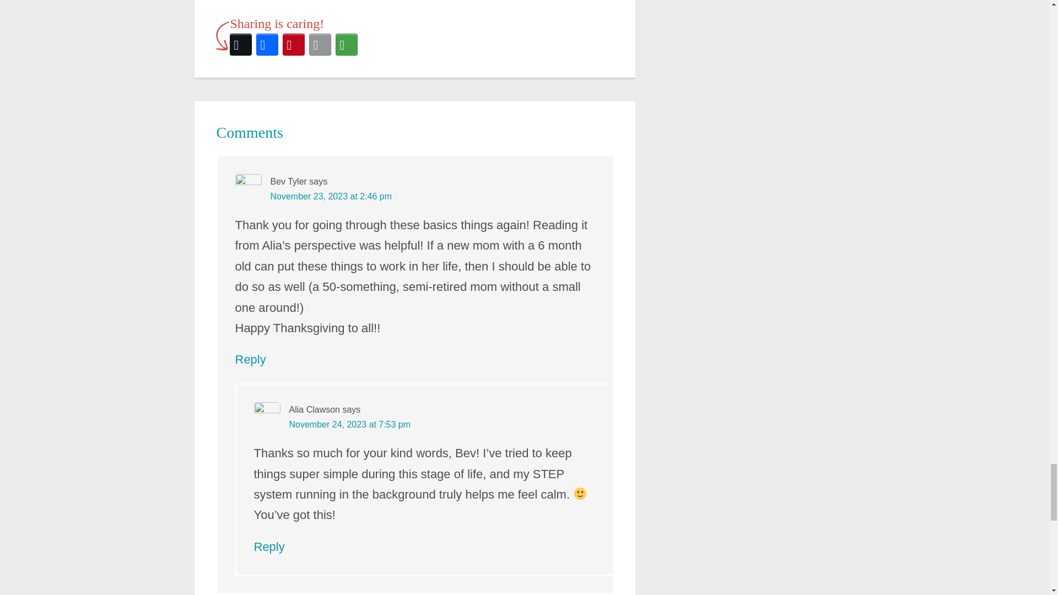 This screenshot has height=595, width=1058. I want to click on Reply, so click(250, 359).